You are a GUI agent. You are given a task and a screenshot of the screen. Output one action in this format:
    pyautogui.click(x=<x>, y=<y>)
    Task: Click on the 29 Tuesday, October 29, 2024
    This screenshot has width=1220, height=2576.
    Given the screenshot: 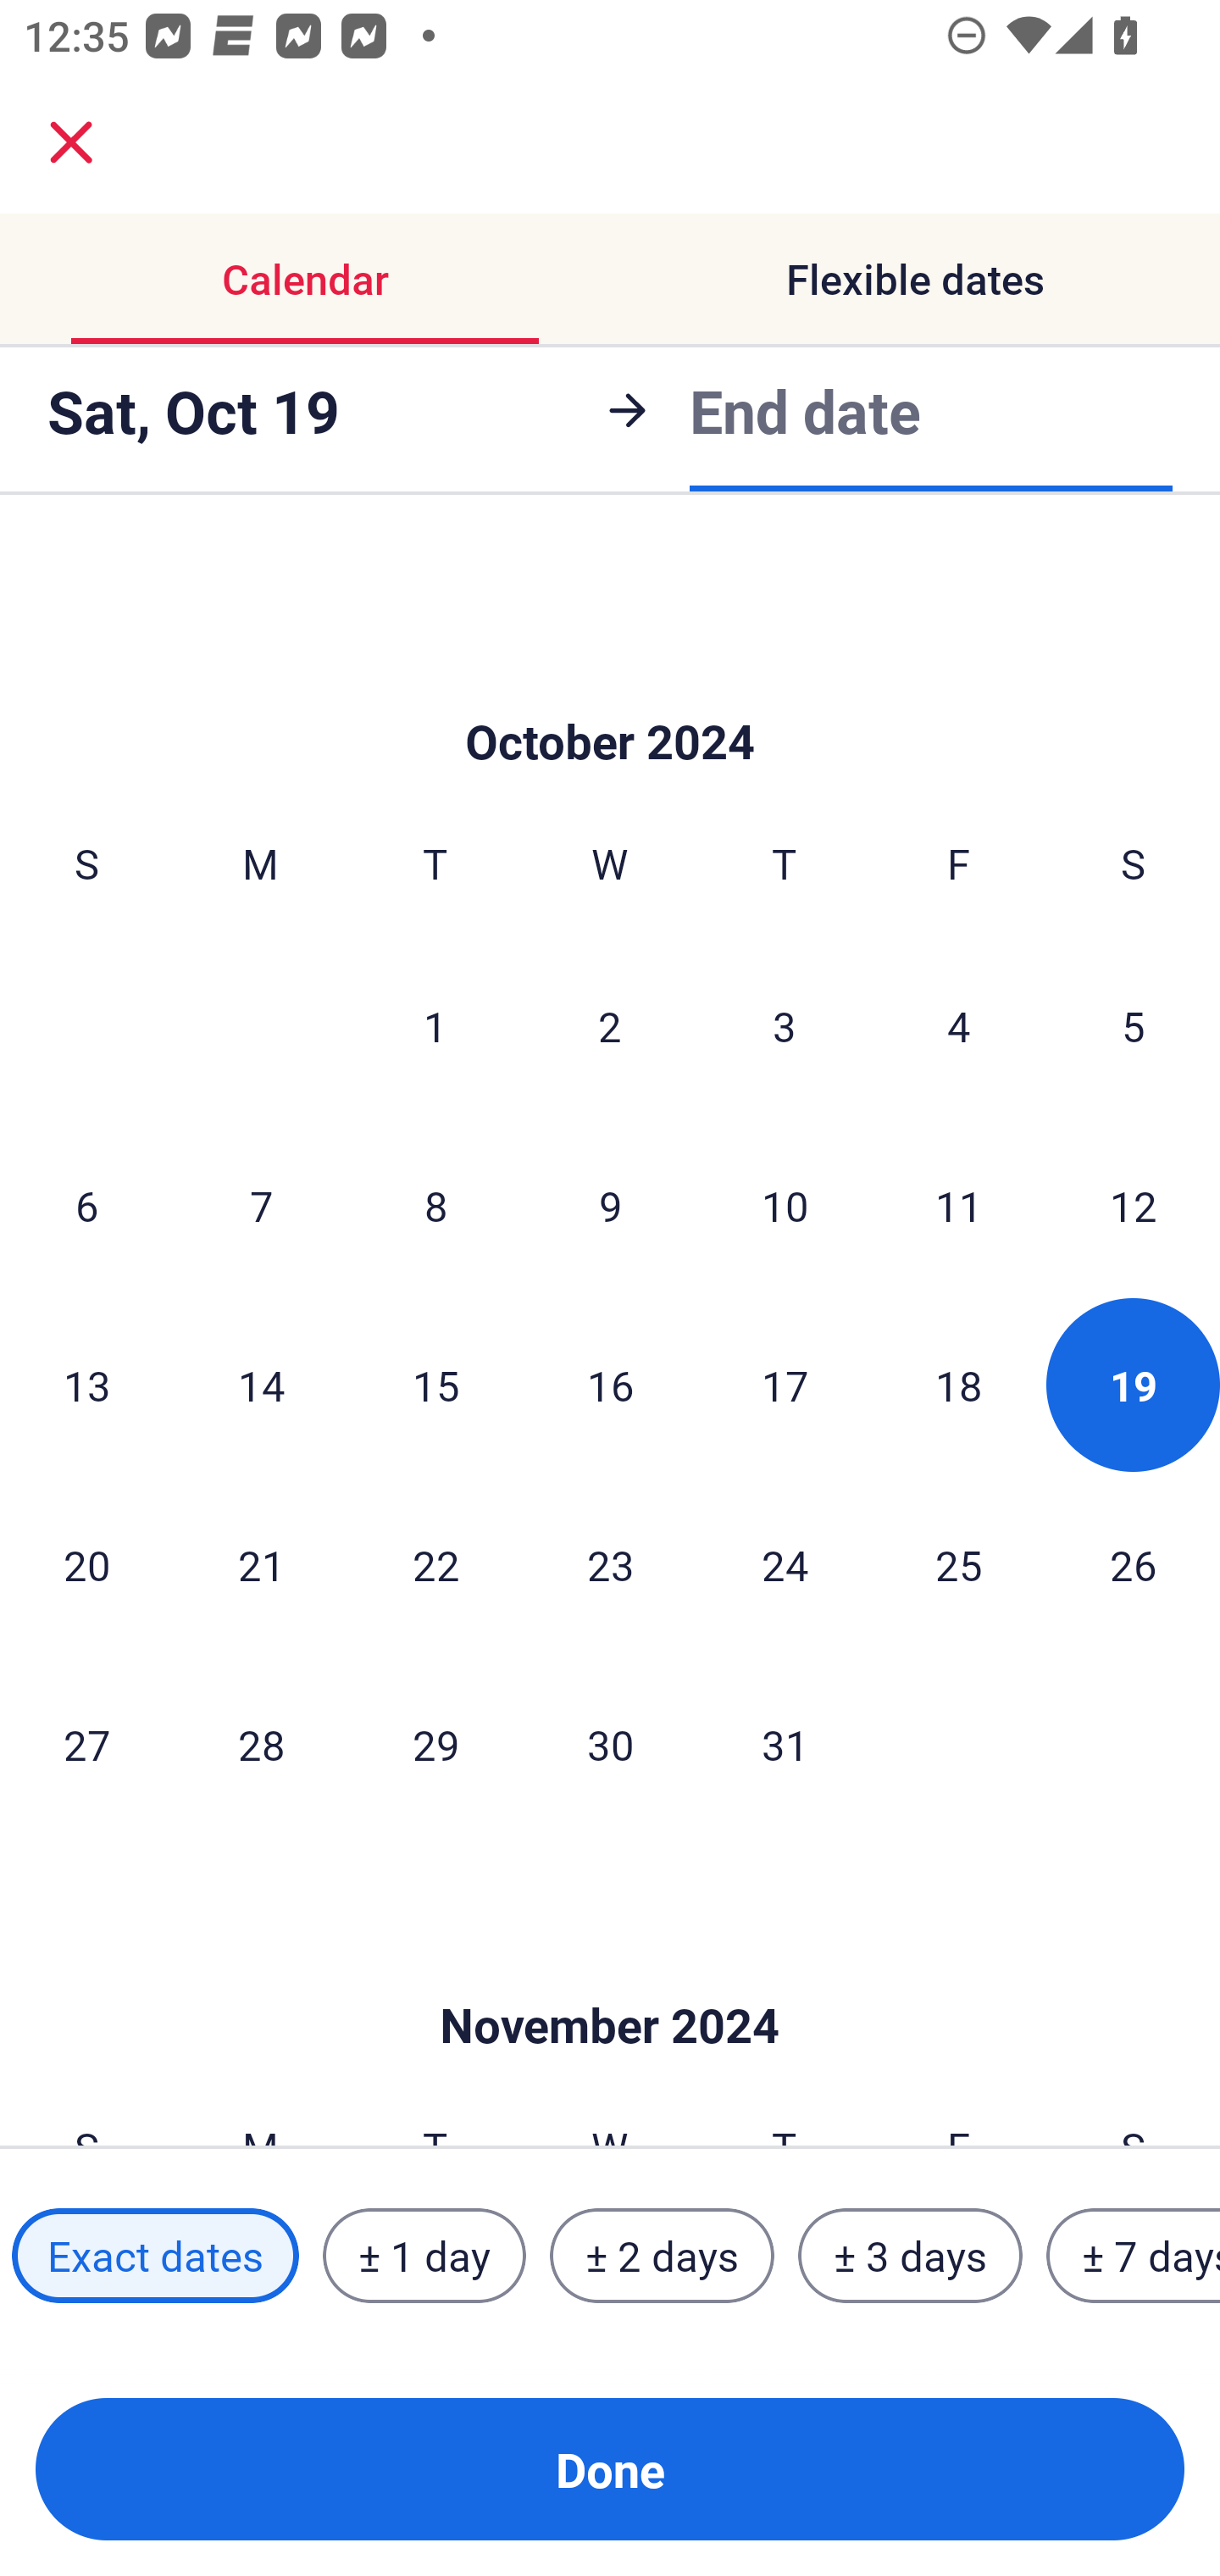 What is the action you would take?
    pyautogui.click(x=435, y=1744)
    